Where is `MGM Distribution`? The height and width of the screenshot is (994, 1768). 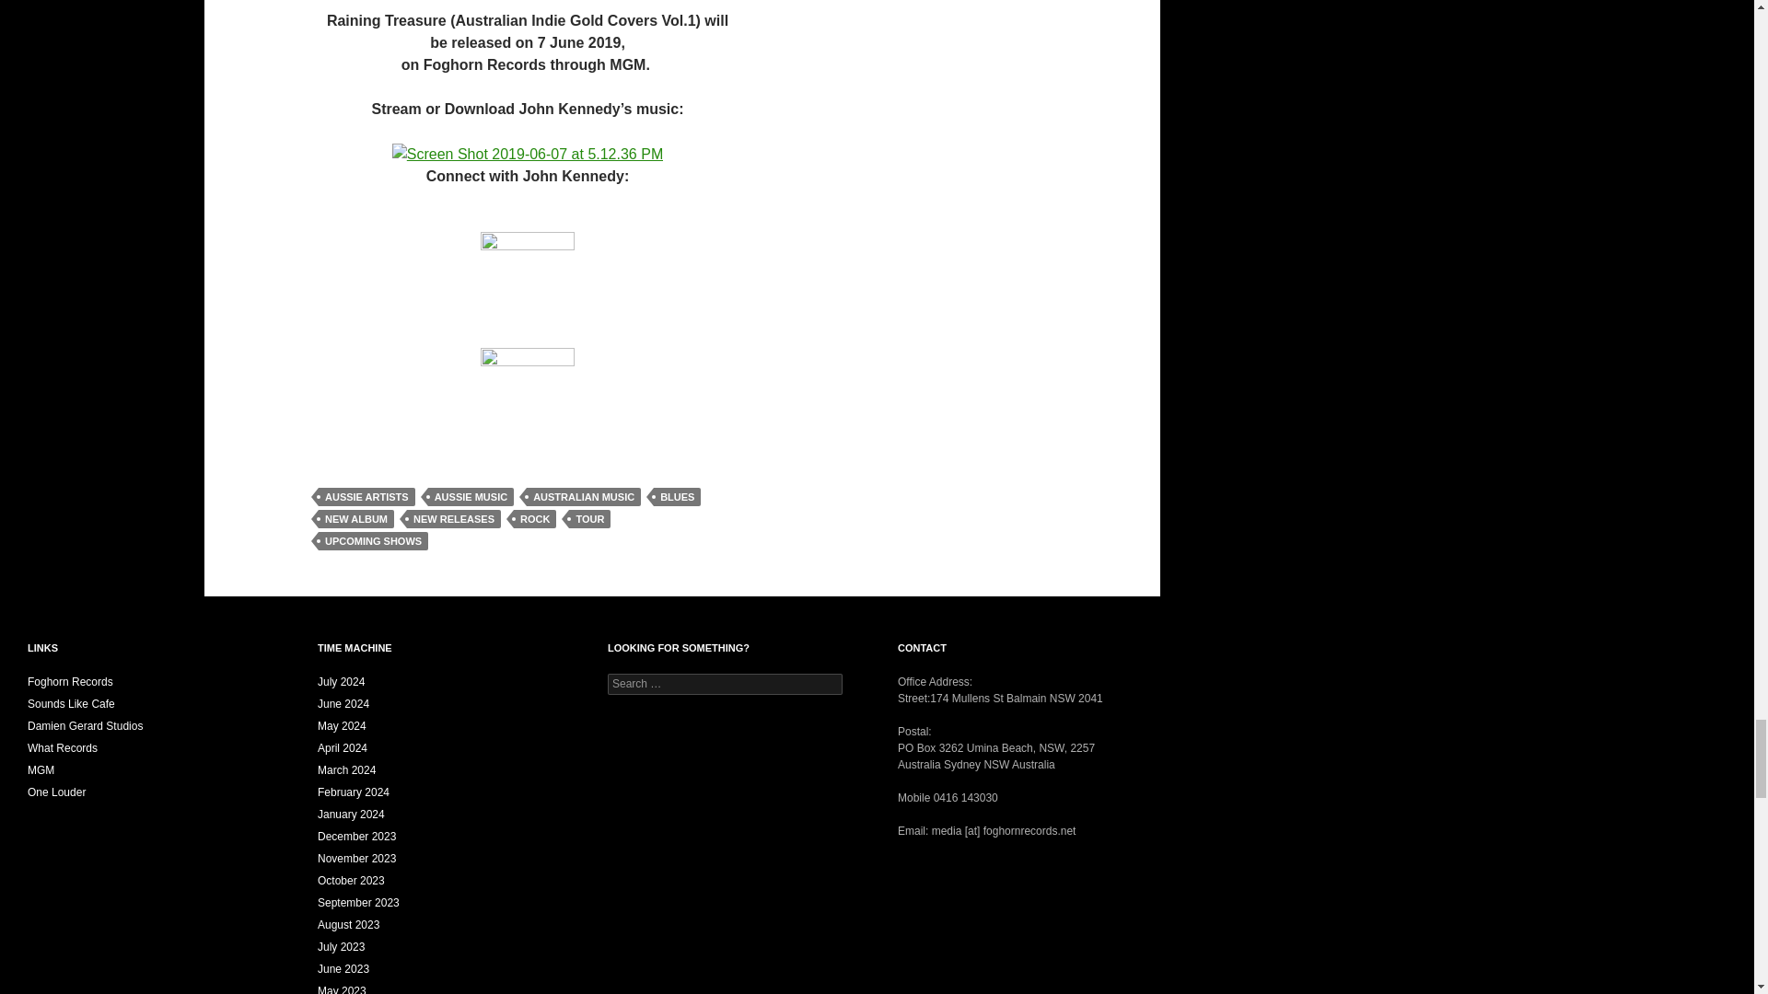
MGM Distribution is located at coordinates (41, 769).